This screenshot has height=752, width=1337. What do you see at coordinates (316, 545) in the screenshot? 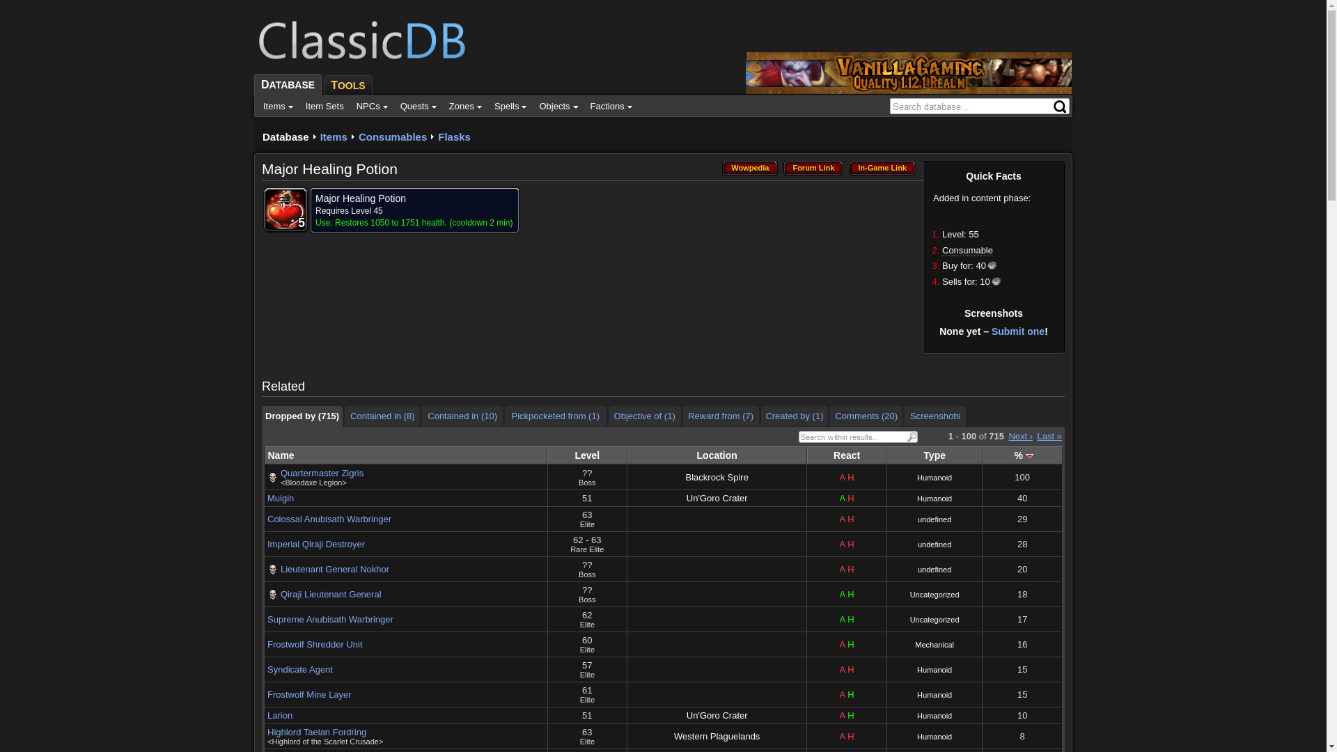
I see `Imperial Qiraji Destroyer` at bounding box center [316, 545].